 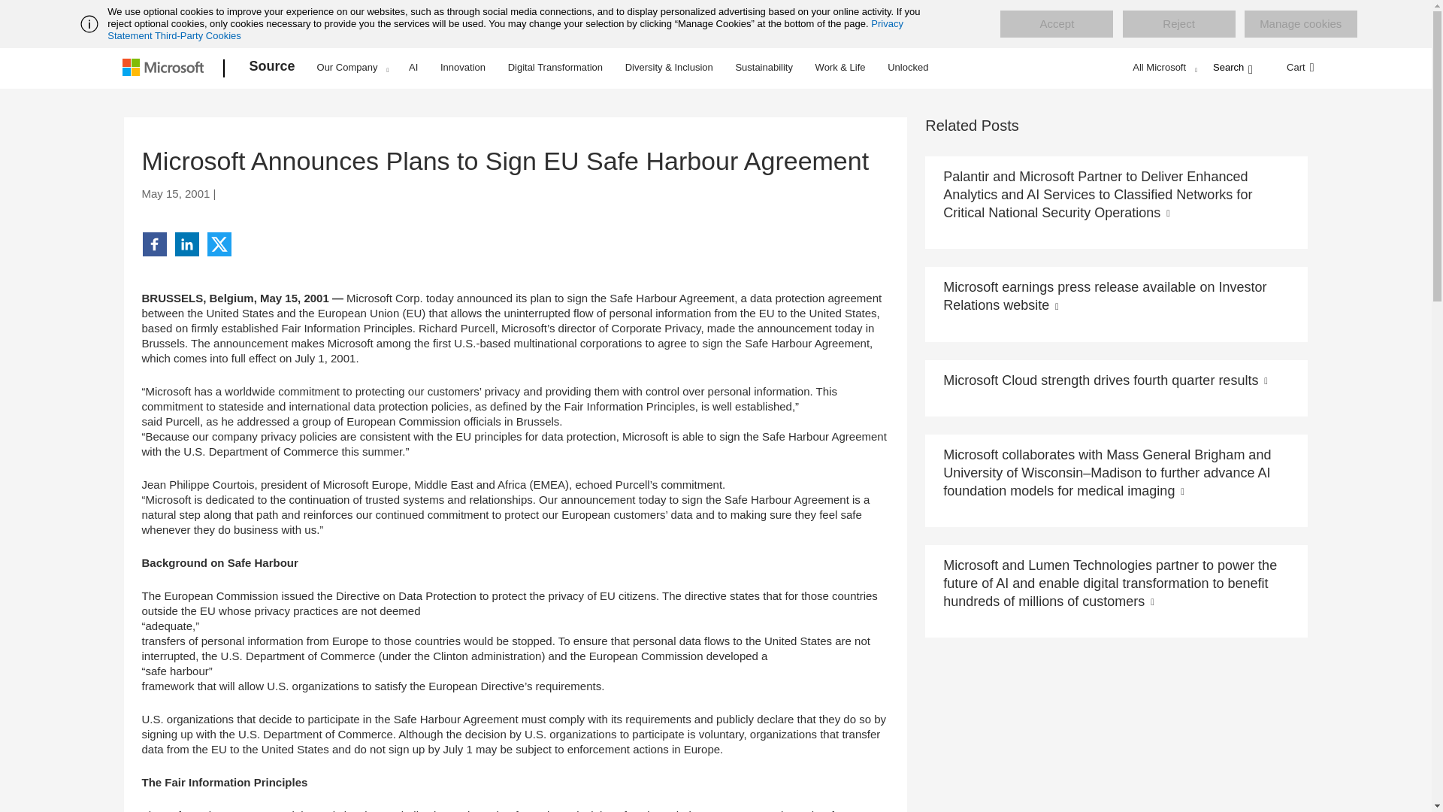 I want to click on Microsoft, so click(x=165, y=68).